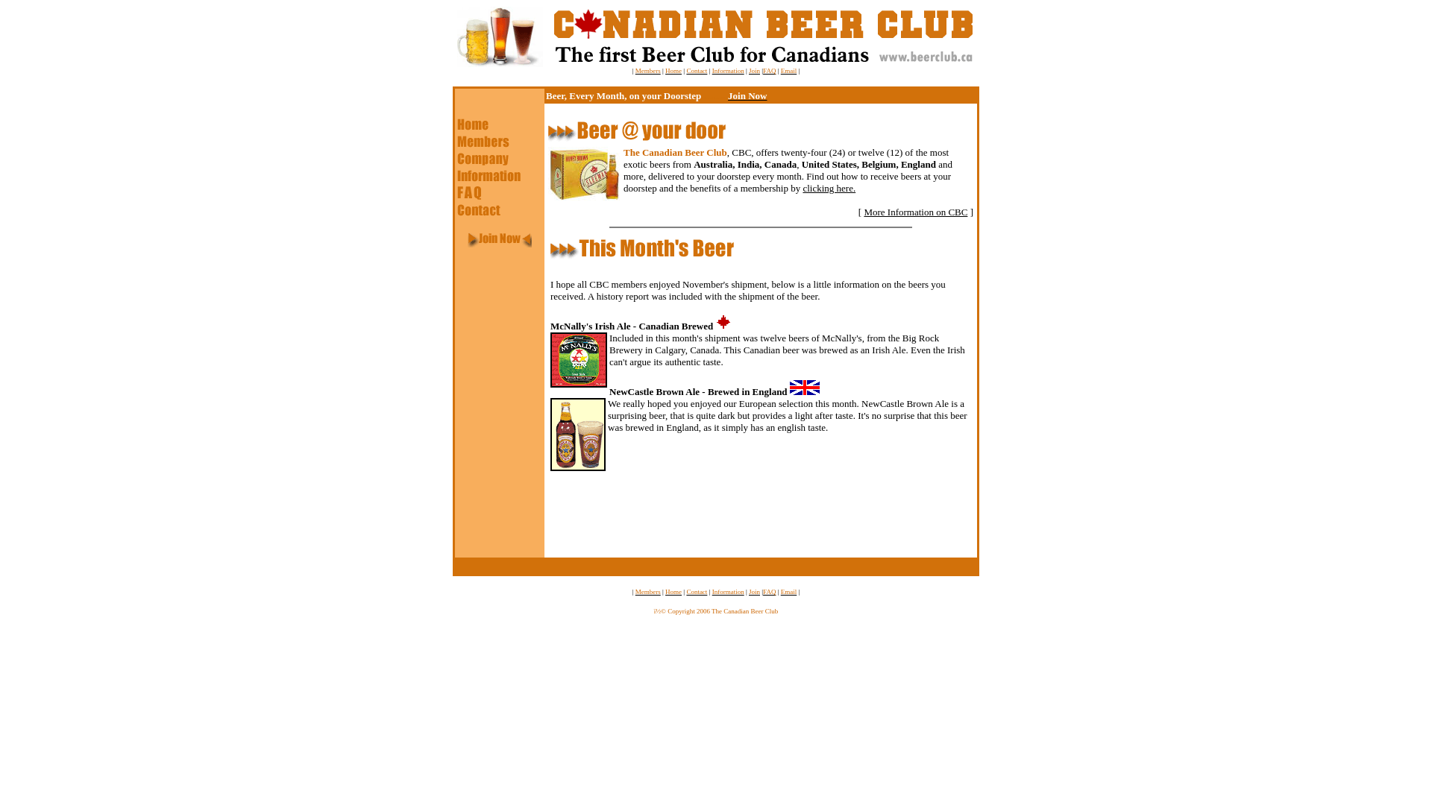 This screenshot has width=1432, height=805. What do you see at coordinates (648, 592) in the screenshot?
I see `Members` at bounding box center [648, 592].